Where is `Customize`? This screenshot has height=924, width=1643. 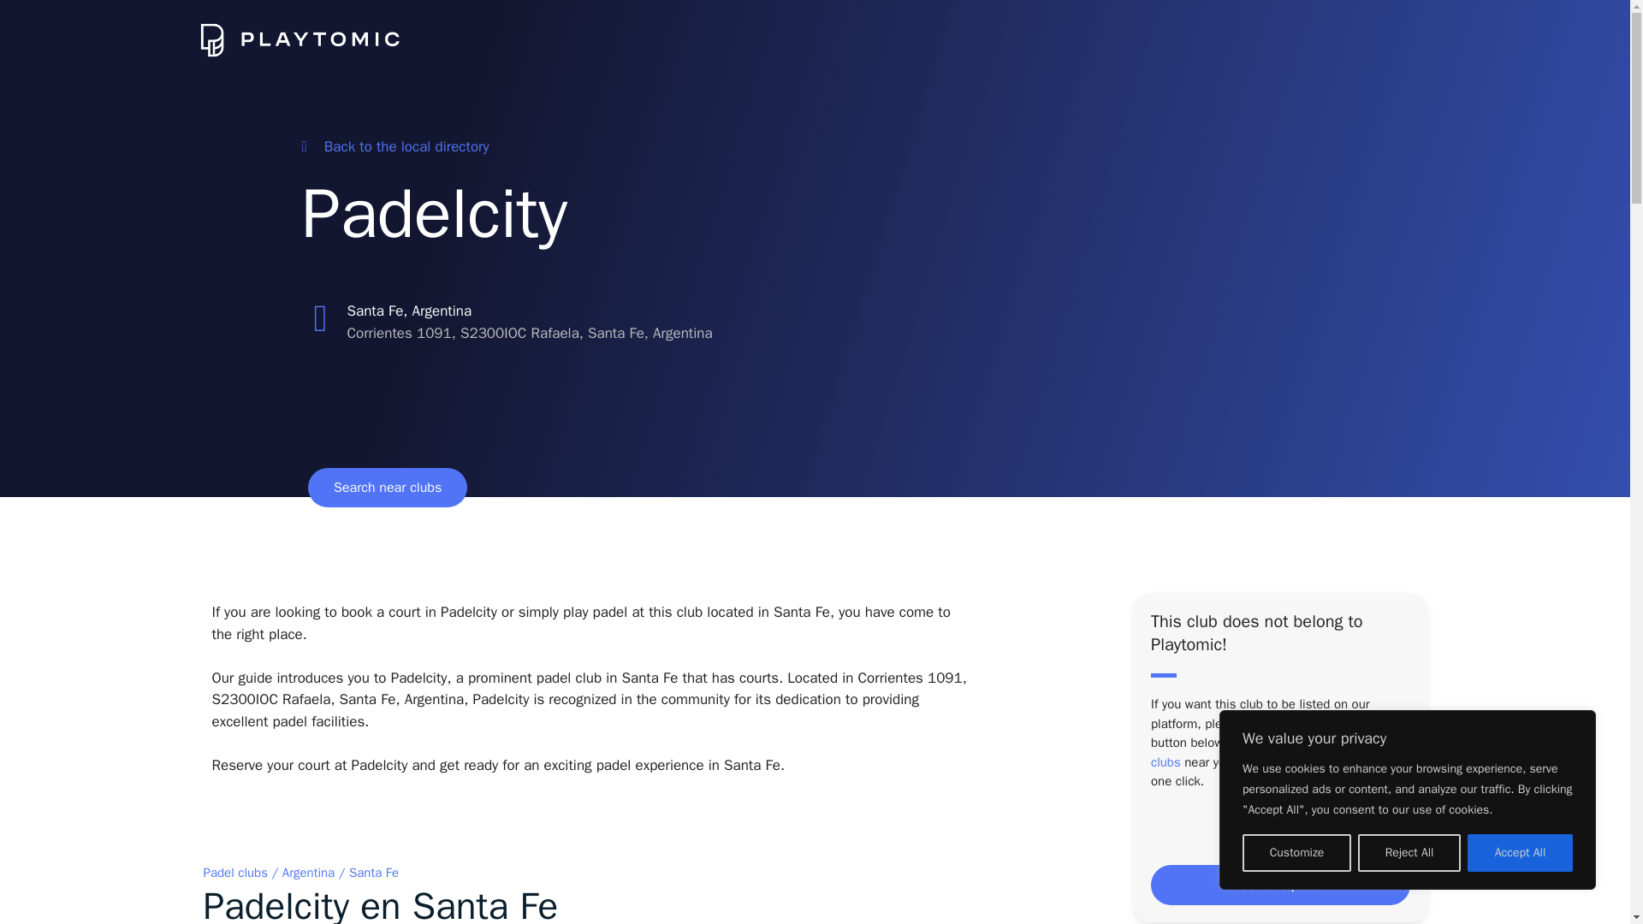
Customize is located at coordinates (1296, 853).